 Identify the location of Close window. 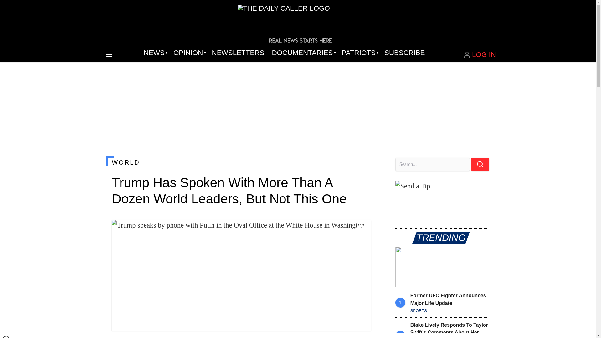
(6, 337).